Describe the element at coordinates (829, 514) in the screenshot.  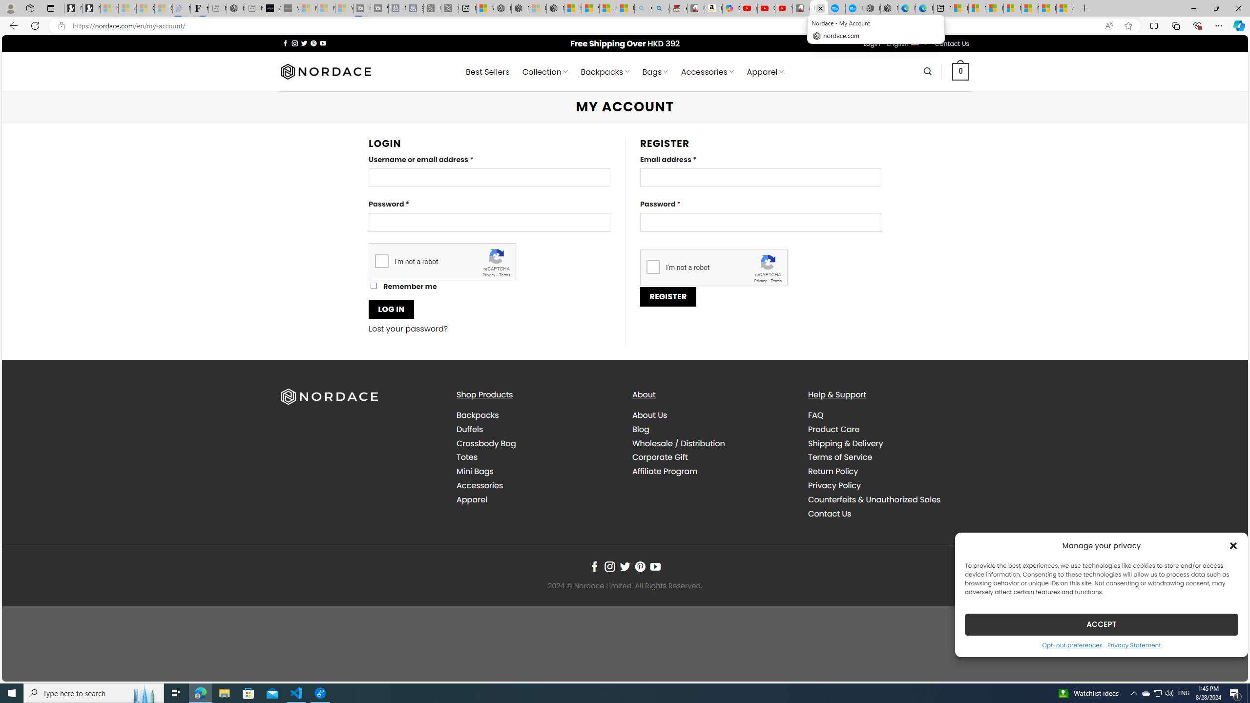
I see `Contact Us` at that location.